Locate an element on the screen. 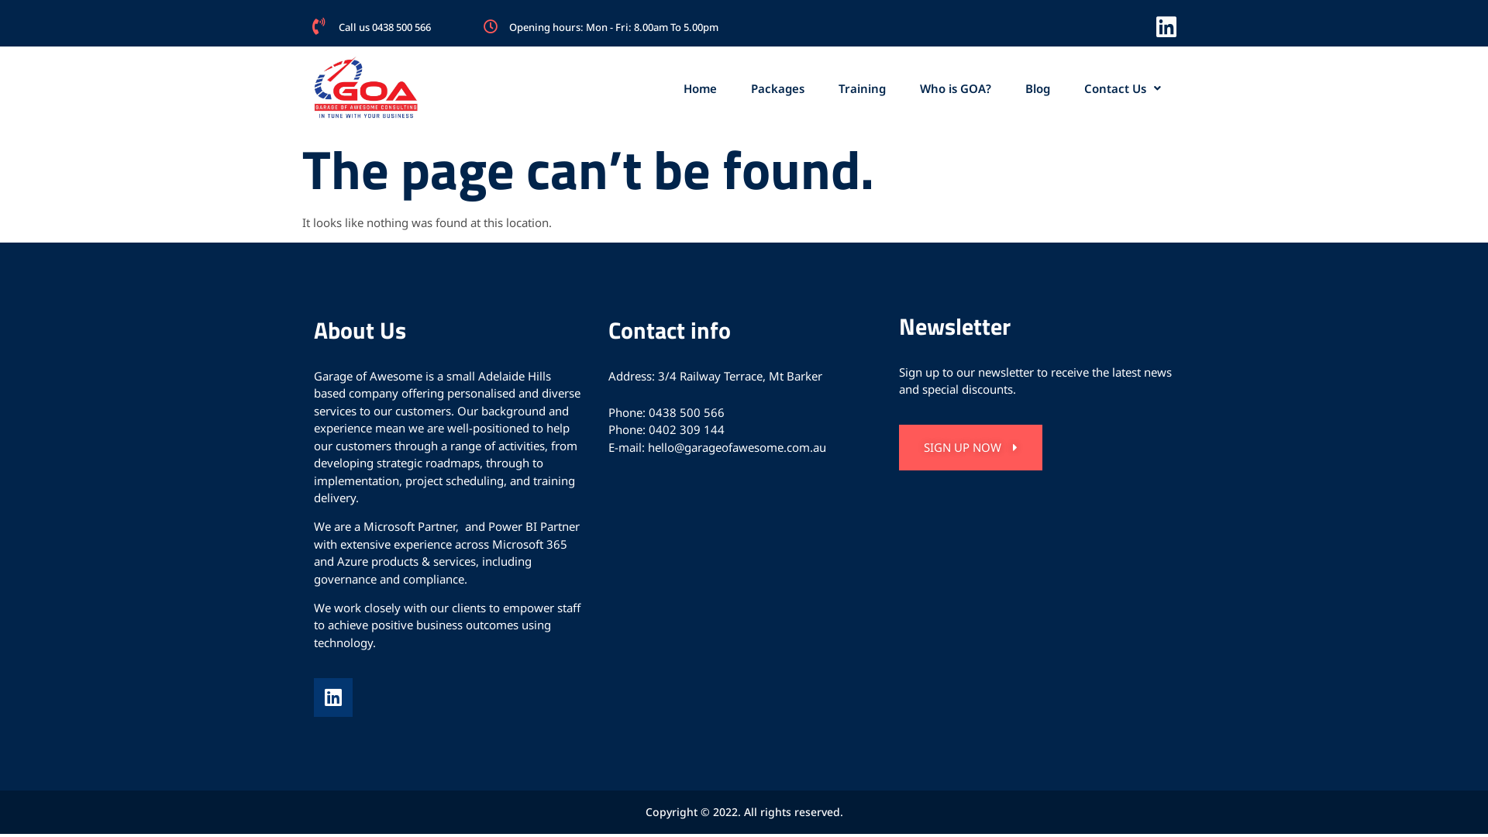 The height and width of the screenshot is (837, 1488). 0438 500 566 is located at coordinates (687, 412).